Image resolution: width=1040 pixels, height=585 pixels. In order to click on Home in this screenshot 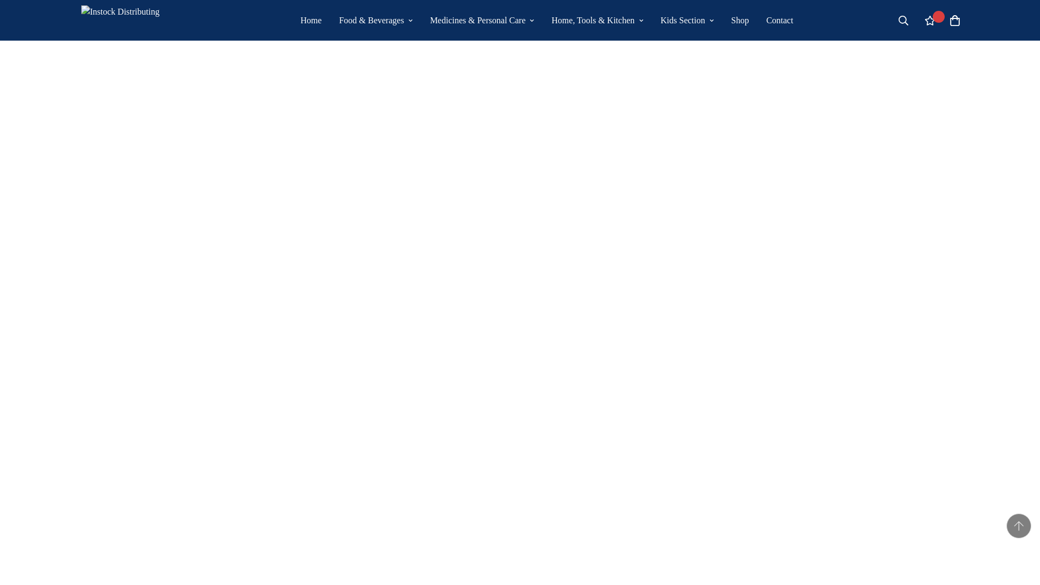, I will do `click(311, 21)`.